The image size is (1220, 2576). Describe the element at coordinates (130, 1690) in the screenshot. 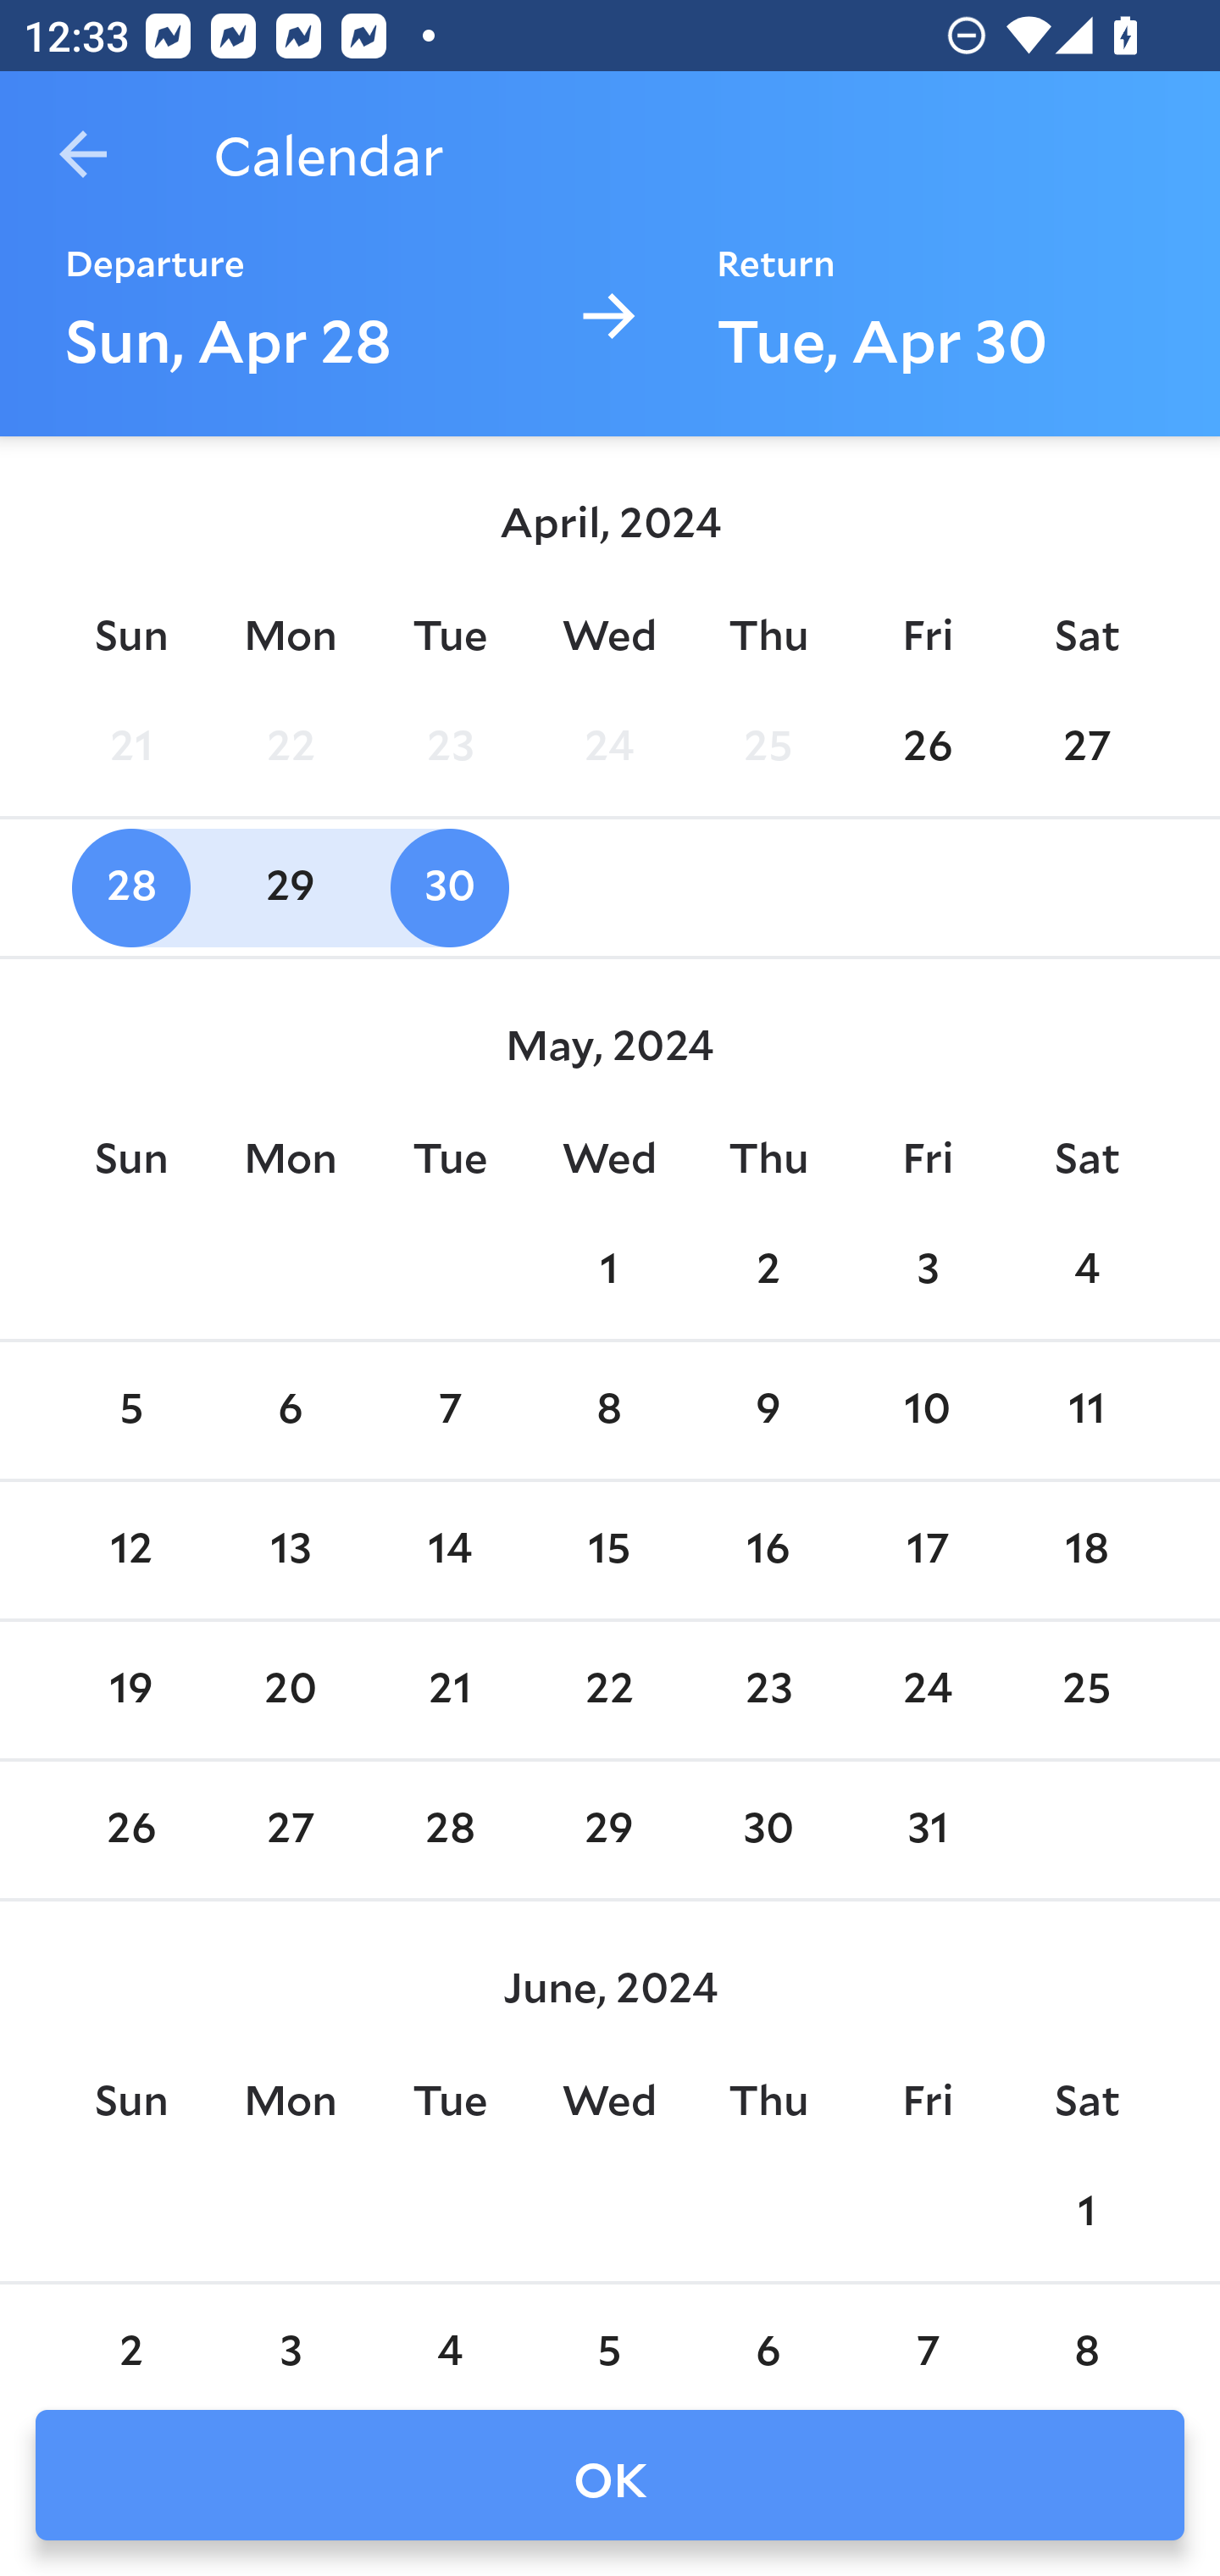

I see `19` at that location.